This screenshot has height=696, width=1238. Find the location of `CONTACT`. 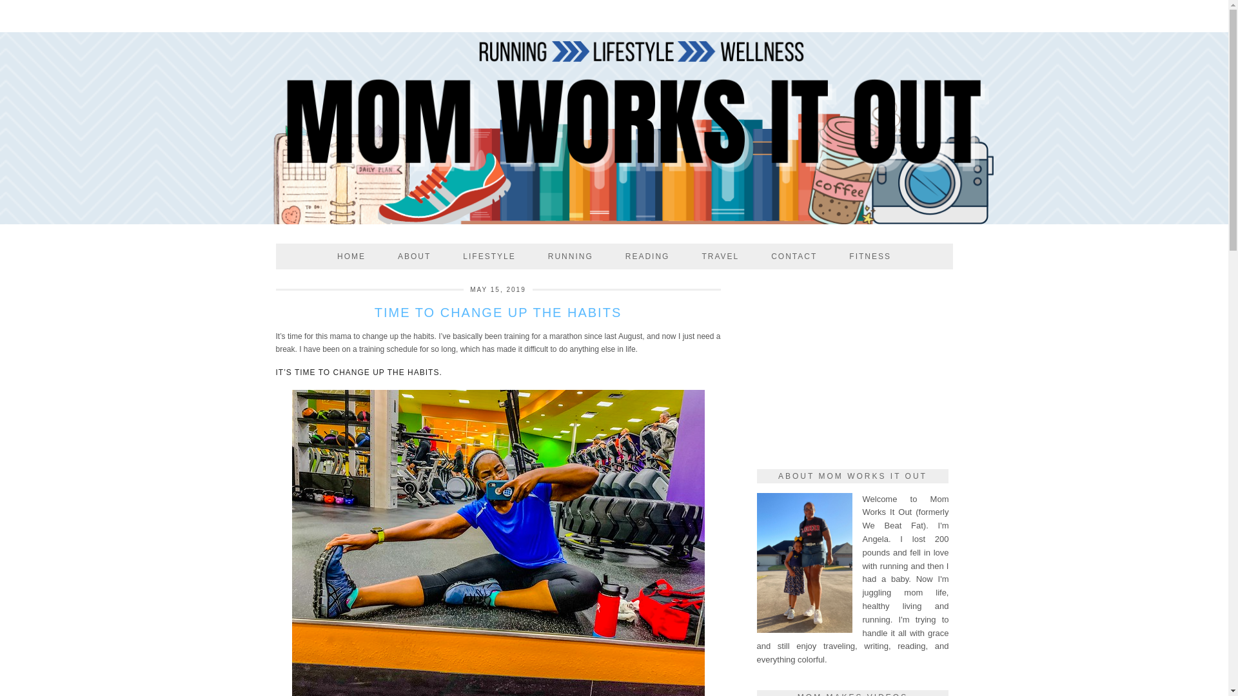

CONTACT is located at coordinates (794, 256).